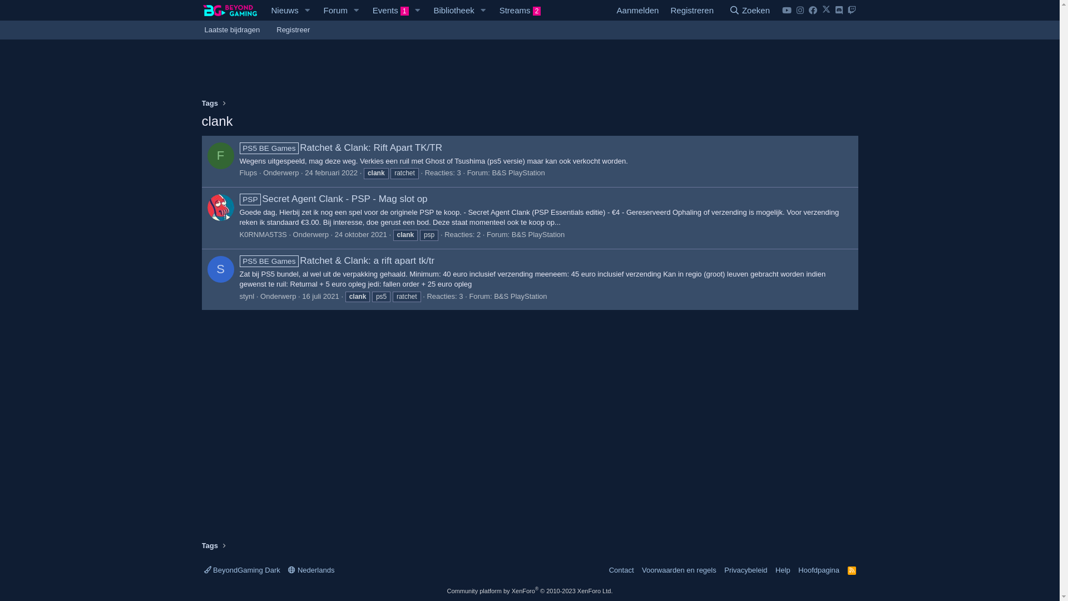 The height and width of the screenshot is (601, 1068). What do you see at coordinates (209, 546) in the screenshot?
I see `Tags` at bounding box center [209, 546].